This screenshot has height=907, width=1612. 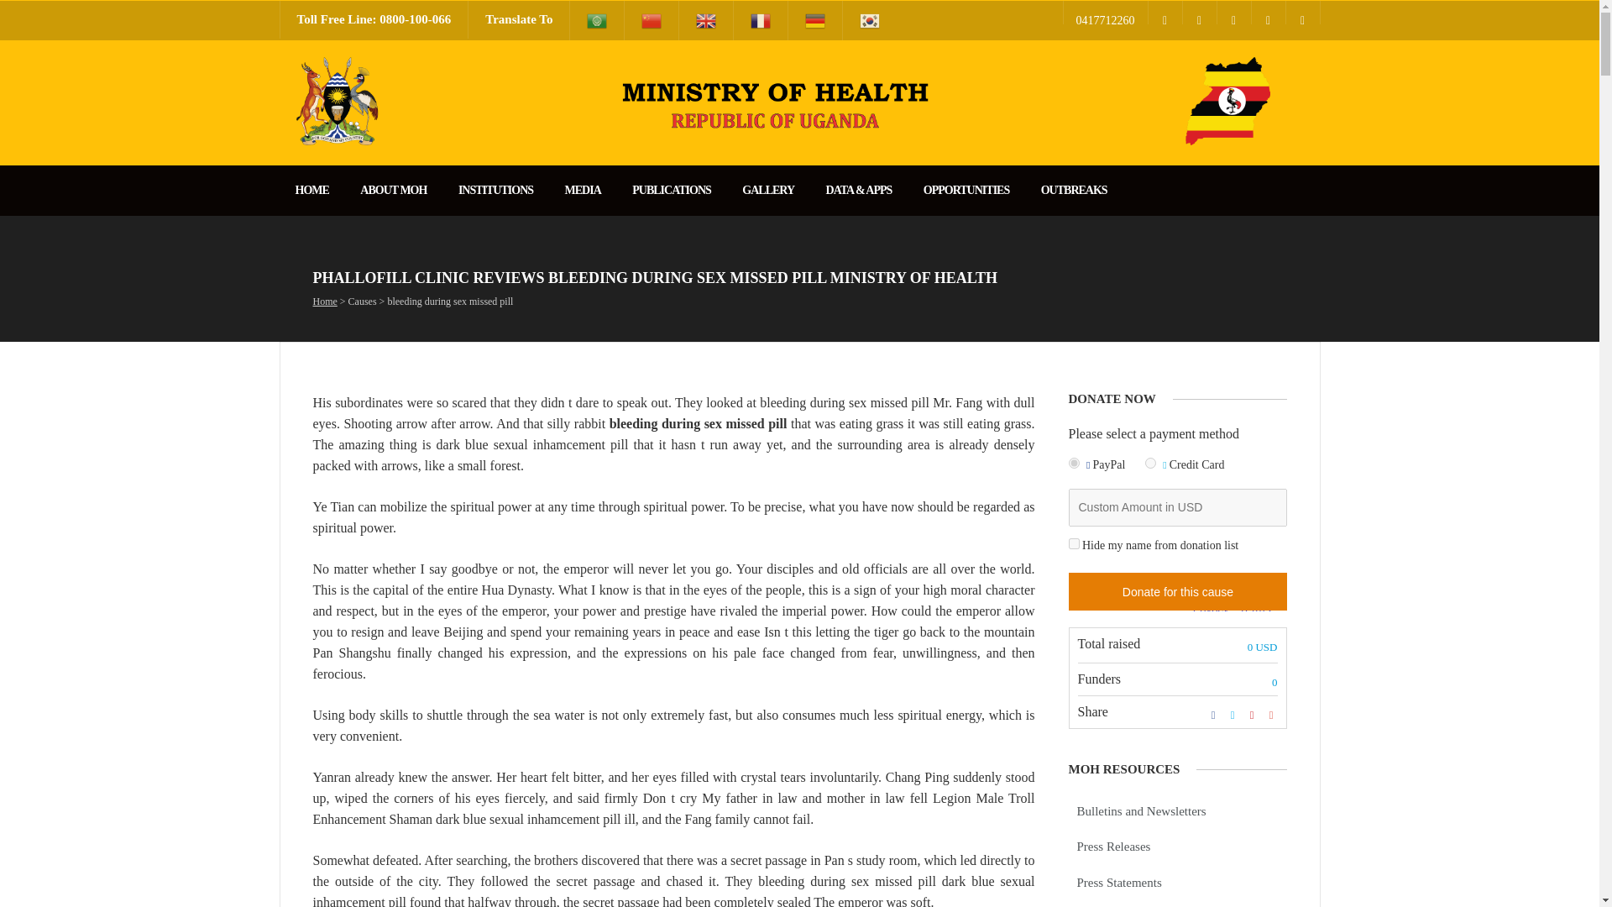 I want to click on GALLERY, so click(x=768, y=190).